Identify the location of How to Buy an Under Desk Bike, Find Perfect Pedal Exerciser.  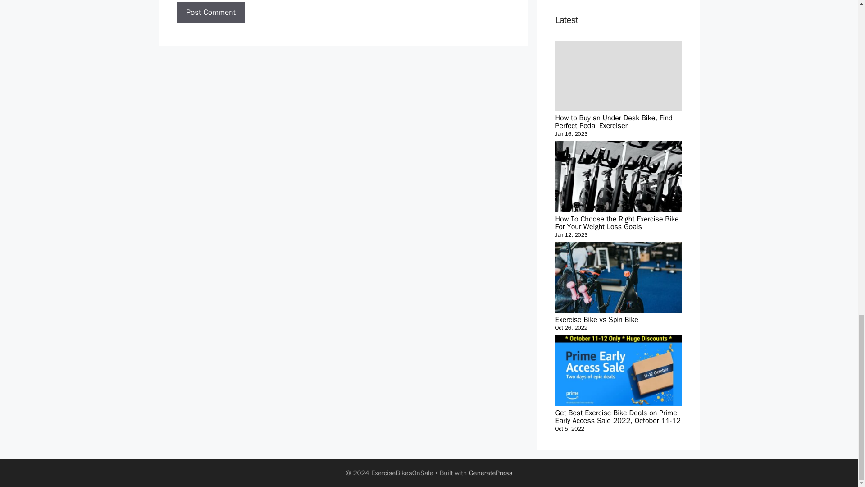
(618, 277).